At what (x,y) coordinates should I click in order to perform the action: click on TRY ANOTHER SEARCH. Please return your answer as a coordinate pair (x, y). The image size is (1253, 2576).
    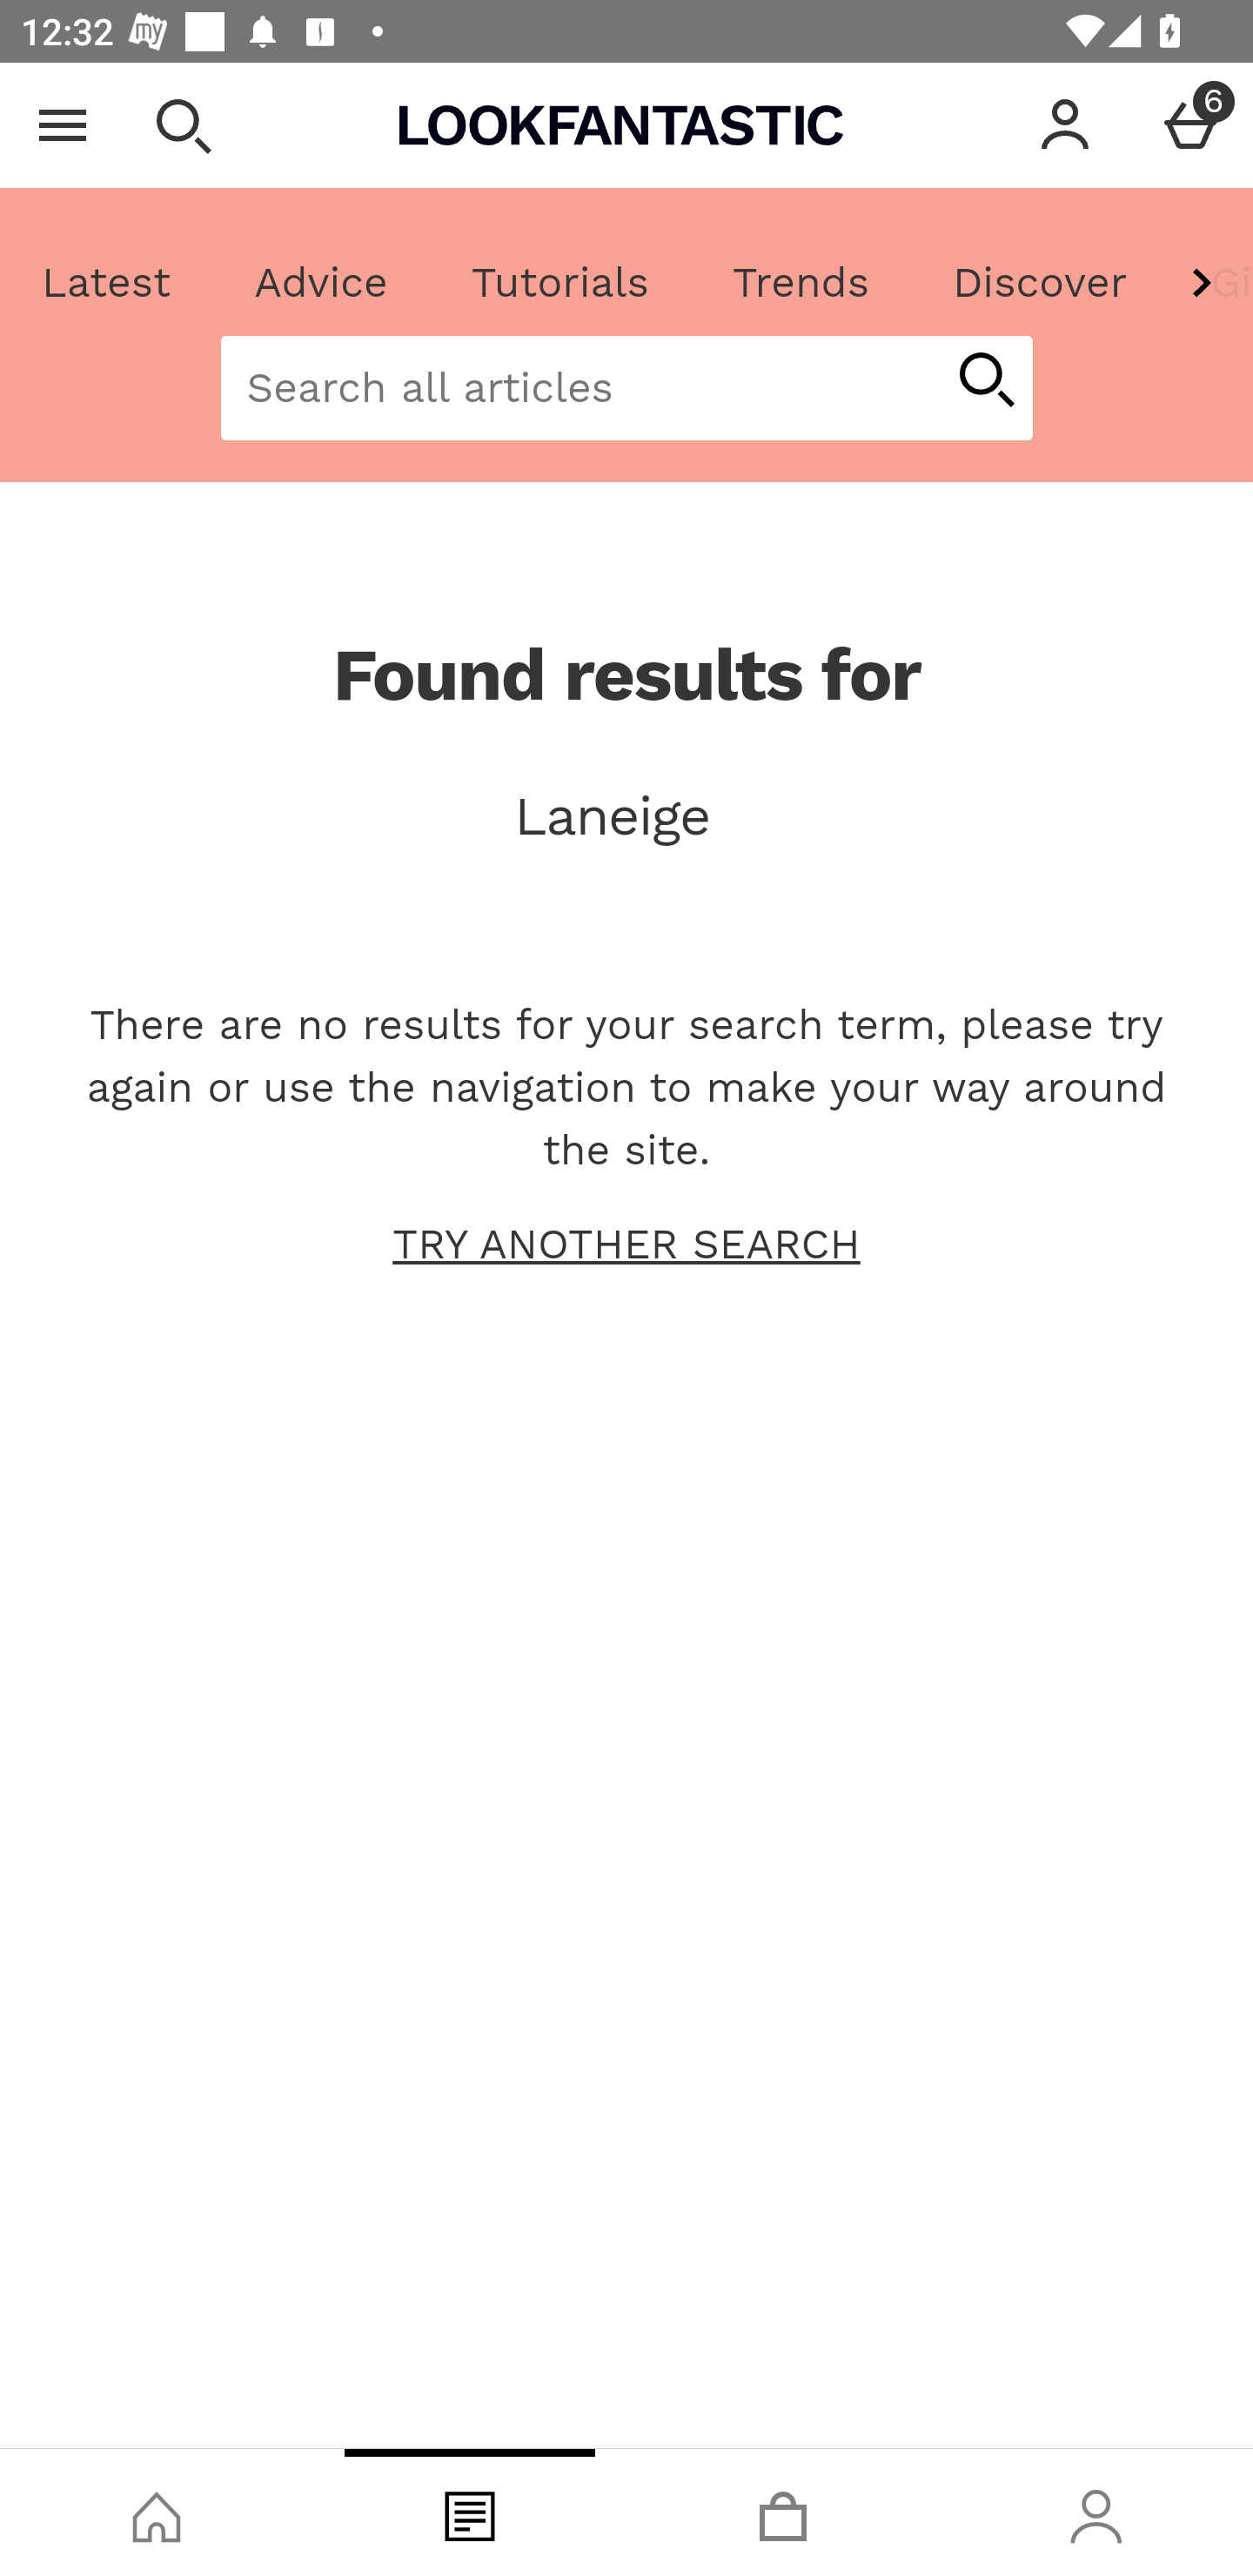
    Looking at the image, I should click on (626, 1244).